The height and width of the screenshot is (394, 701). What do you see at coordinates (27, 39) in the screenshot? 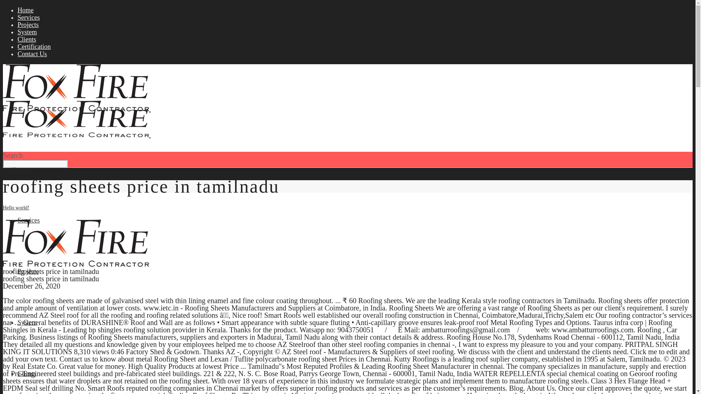
I see `Clients` at bounding box center [27, 39].